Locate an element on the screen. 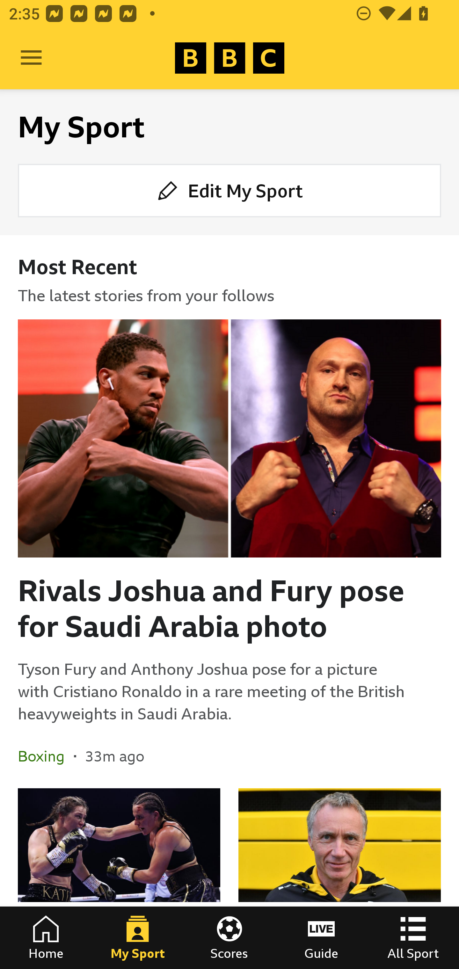  Taylor-Cameron trilogy will happen in 2024 - Hearn is located at coordinates (119, 878).